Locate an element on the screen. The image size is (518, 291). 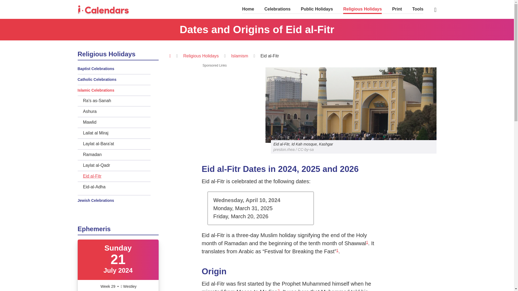
Advertisement is located at coordinates (214, 105).